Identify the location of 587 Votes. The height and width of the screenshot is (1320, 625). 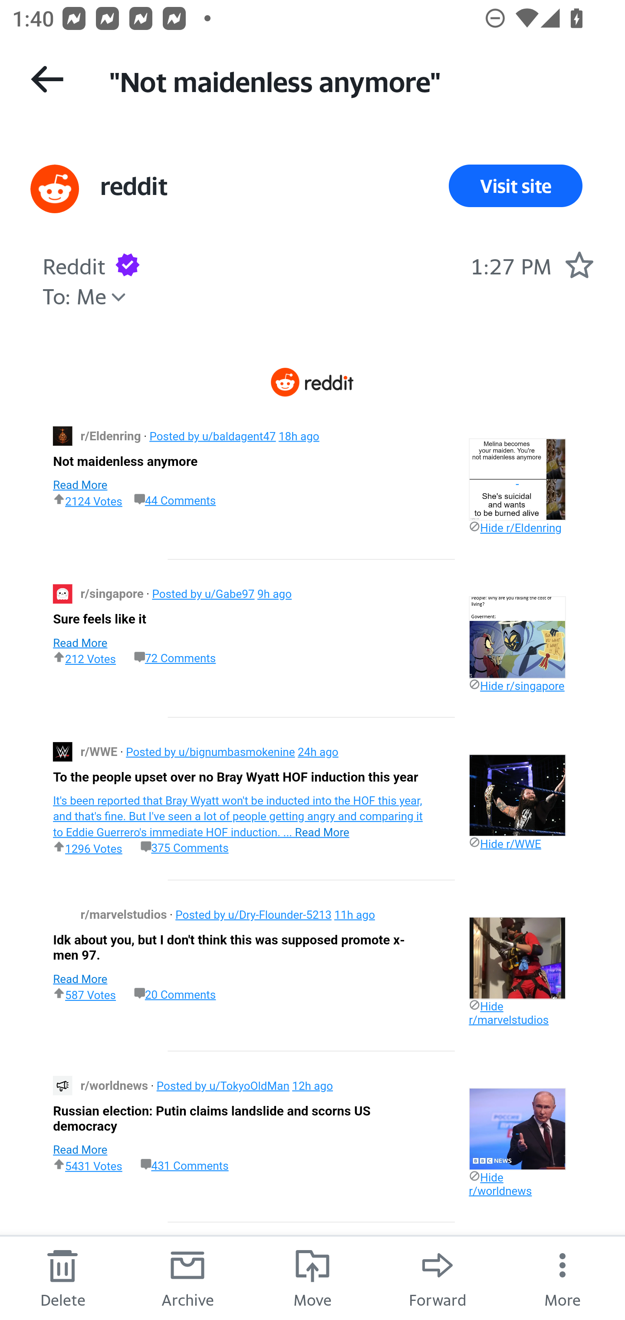
(84, 993).